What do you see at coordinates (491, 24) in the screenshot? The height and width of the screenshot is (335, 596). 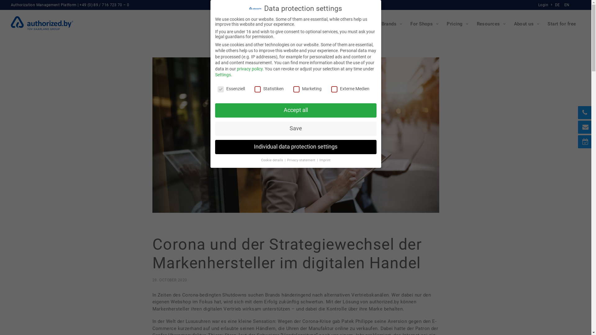 I see `Resources` at bounding box center [491, 24].